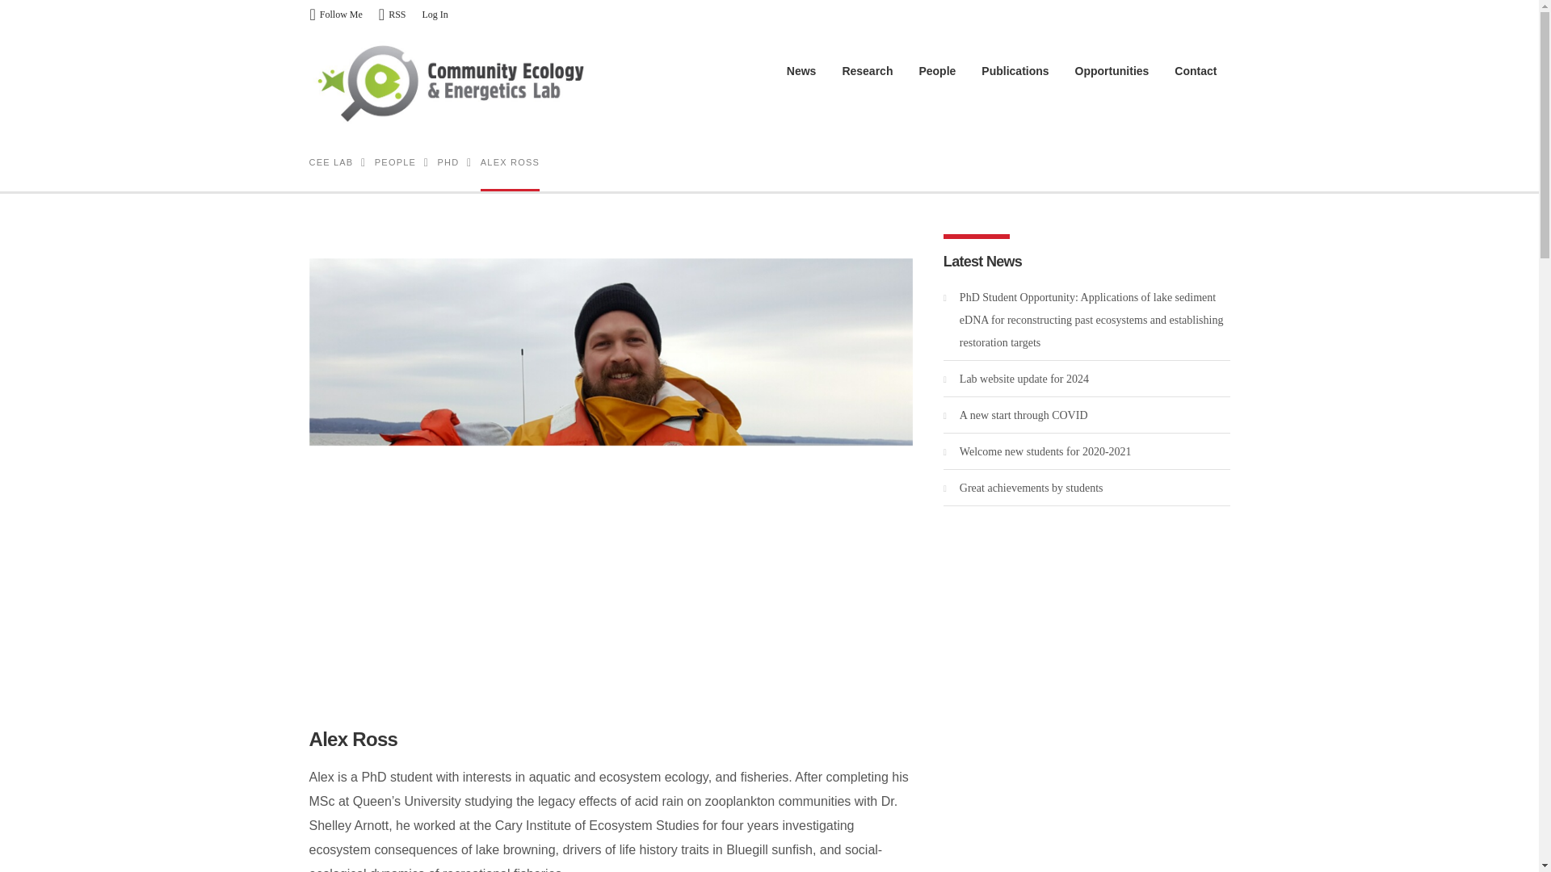 This screenshot has height=872, width=1551. What do you see at coordinates (1024, 415) in the screenshot?
I see `A new start through COVID` at bounding box center [1024, 415].